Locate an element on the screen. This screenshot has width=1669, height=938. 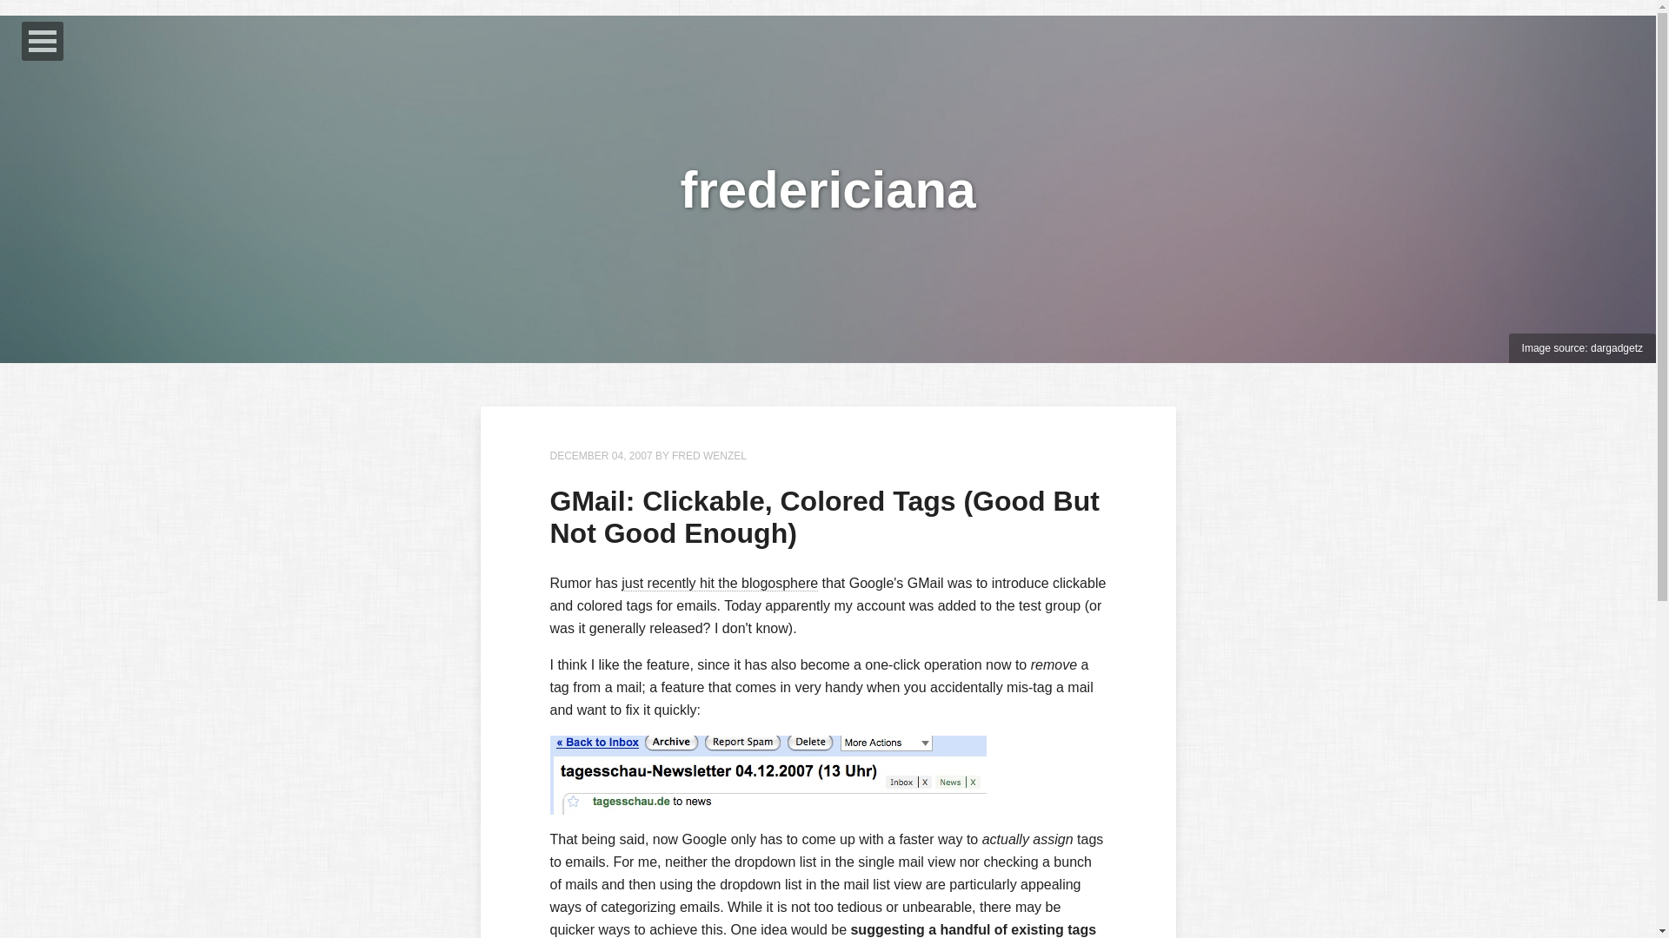
just recently hit the blogosphere is located at coordinates (719, 584).